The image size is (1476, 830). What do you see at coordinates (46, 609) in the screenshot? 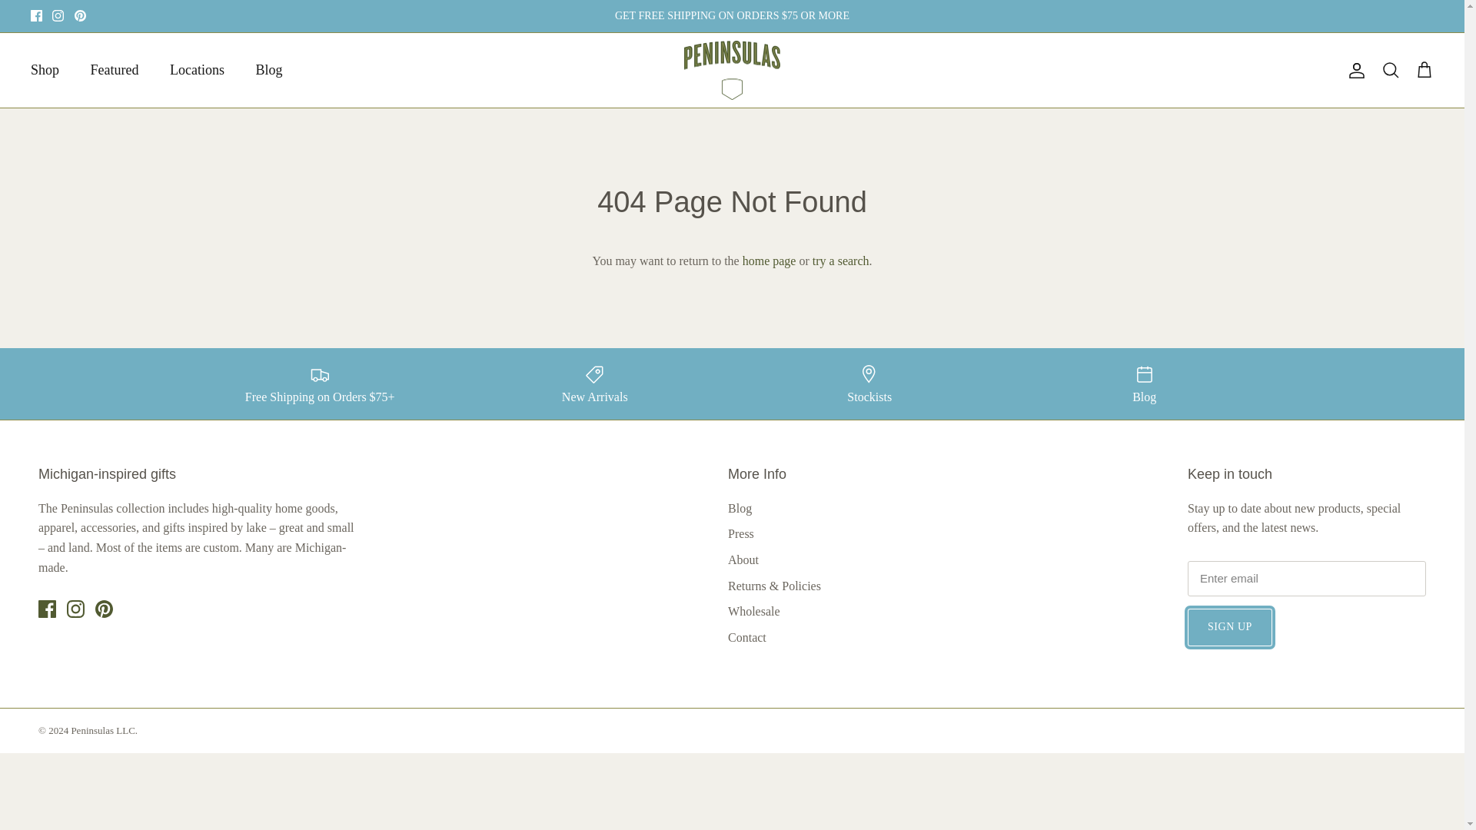
I see `Facebook` at bounding box center [46, 609].